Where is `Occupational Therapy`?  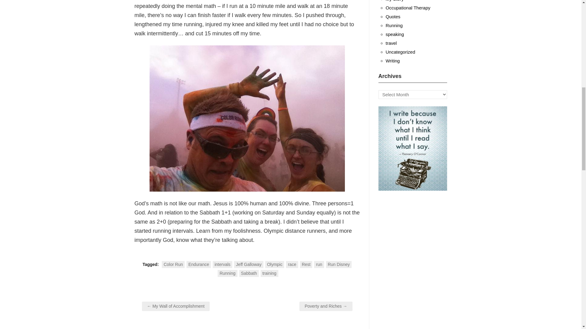 Occupational Therapy is located at coordinates (408, 8).